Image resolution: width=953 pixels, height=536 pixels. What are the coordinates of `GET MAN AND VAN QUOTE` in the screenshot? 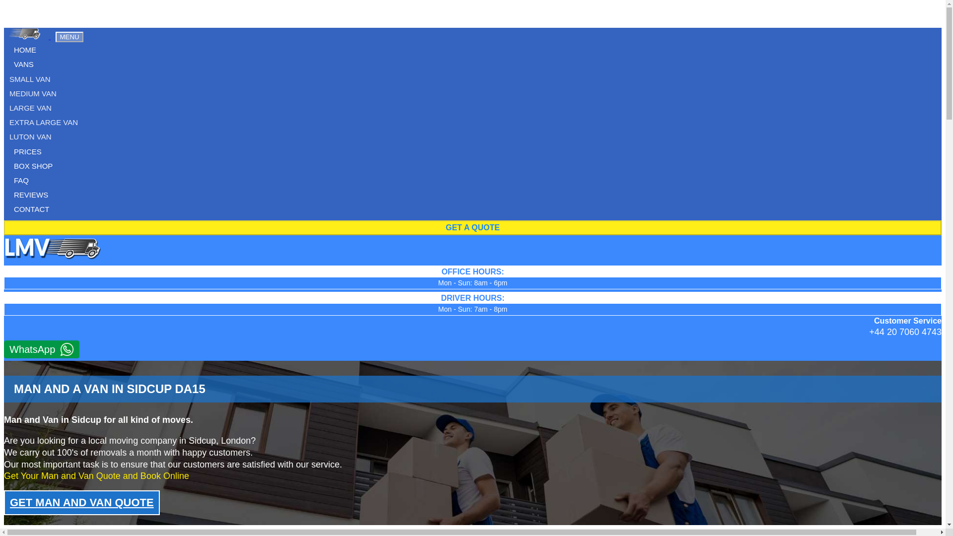 It's located at (81, 502).